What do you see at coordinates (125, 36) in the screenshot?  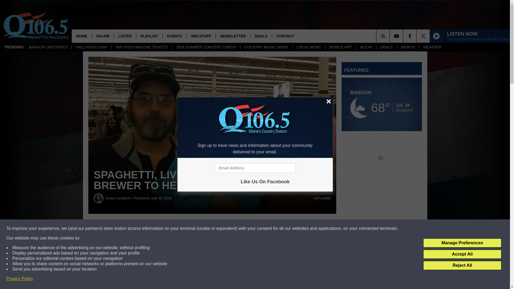 I see `LISTEN` at bounding box center [125, 36].